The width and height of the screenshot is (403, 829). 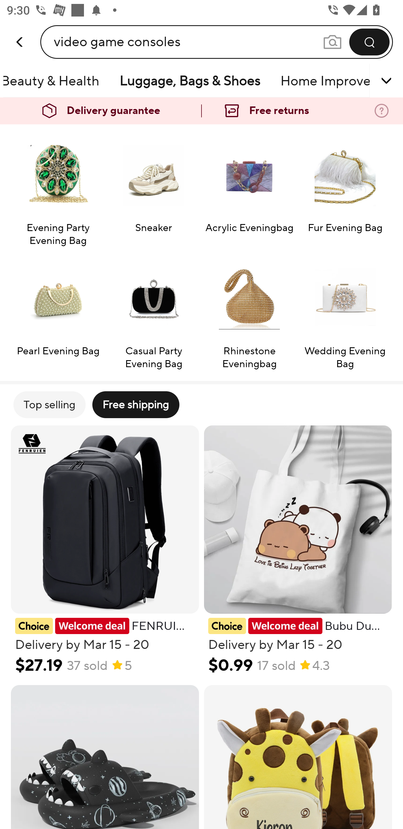 I want to click on , so click(x=373, y=81).